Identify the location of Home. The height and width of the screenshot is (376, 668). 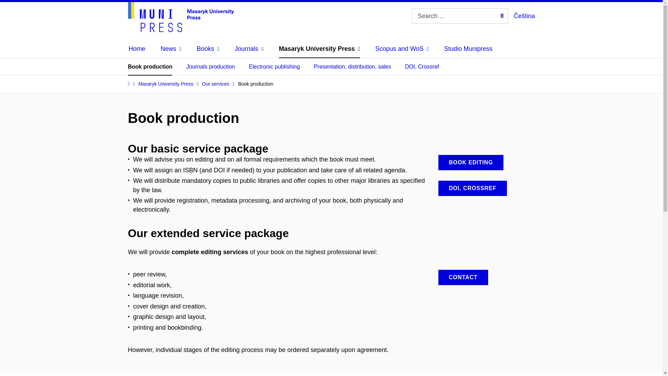
(137, 49).